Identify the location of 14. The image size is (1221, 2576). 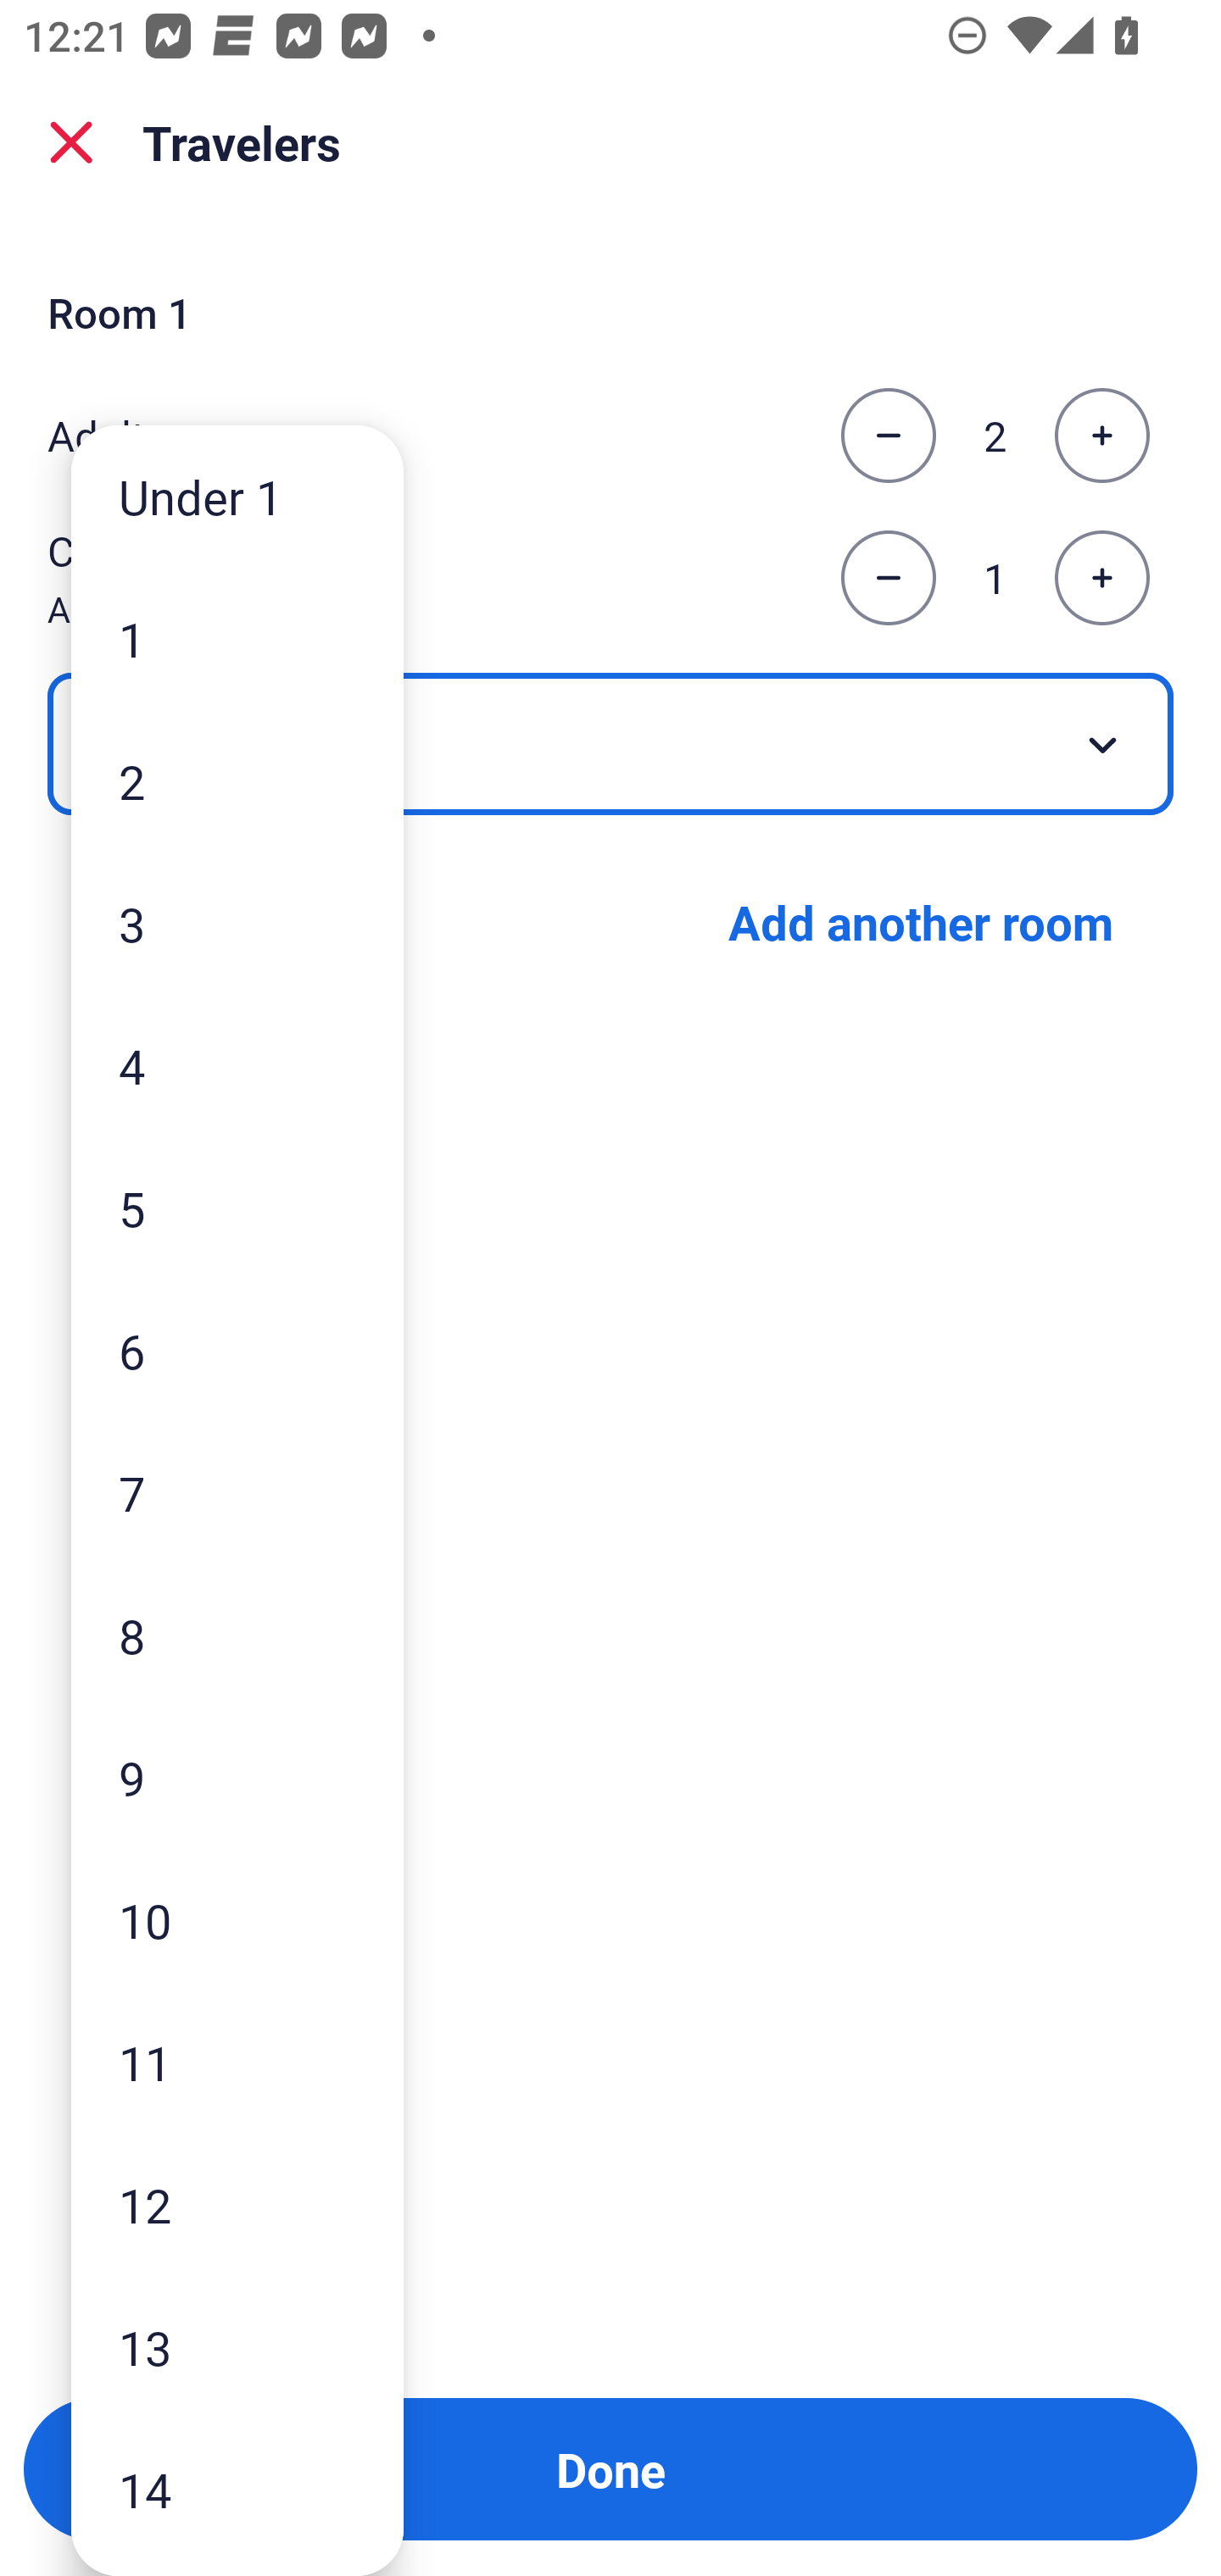
(237, 2490).